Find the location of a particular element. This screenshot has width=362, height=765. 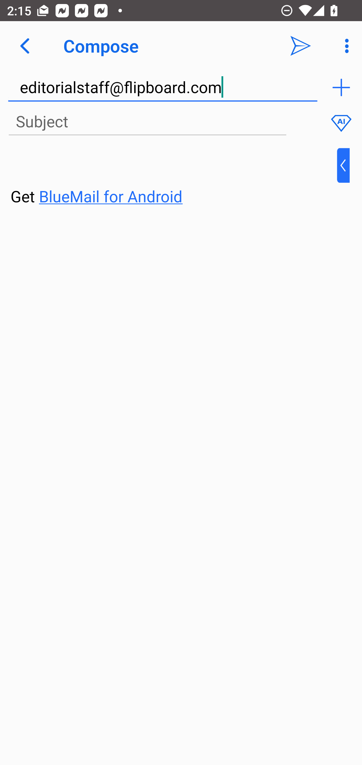

Navigate up is located at coordinates (25, 46).